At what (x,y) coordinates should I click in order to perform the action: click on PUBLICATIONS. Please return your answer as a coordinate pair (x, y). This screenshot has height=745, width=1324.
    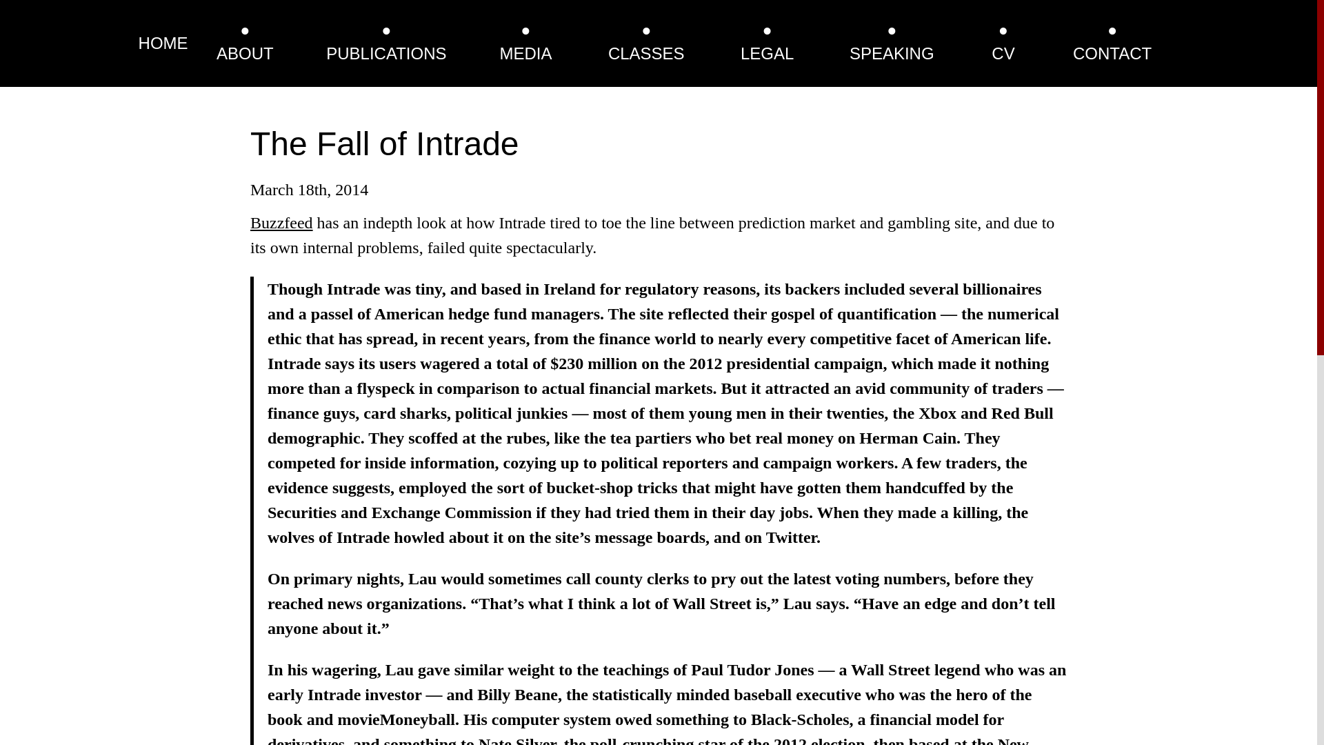
    Looking at the image, I should click on (386, 53).